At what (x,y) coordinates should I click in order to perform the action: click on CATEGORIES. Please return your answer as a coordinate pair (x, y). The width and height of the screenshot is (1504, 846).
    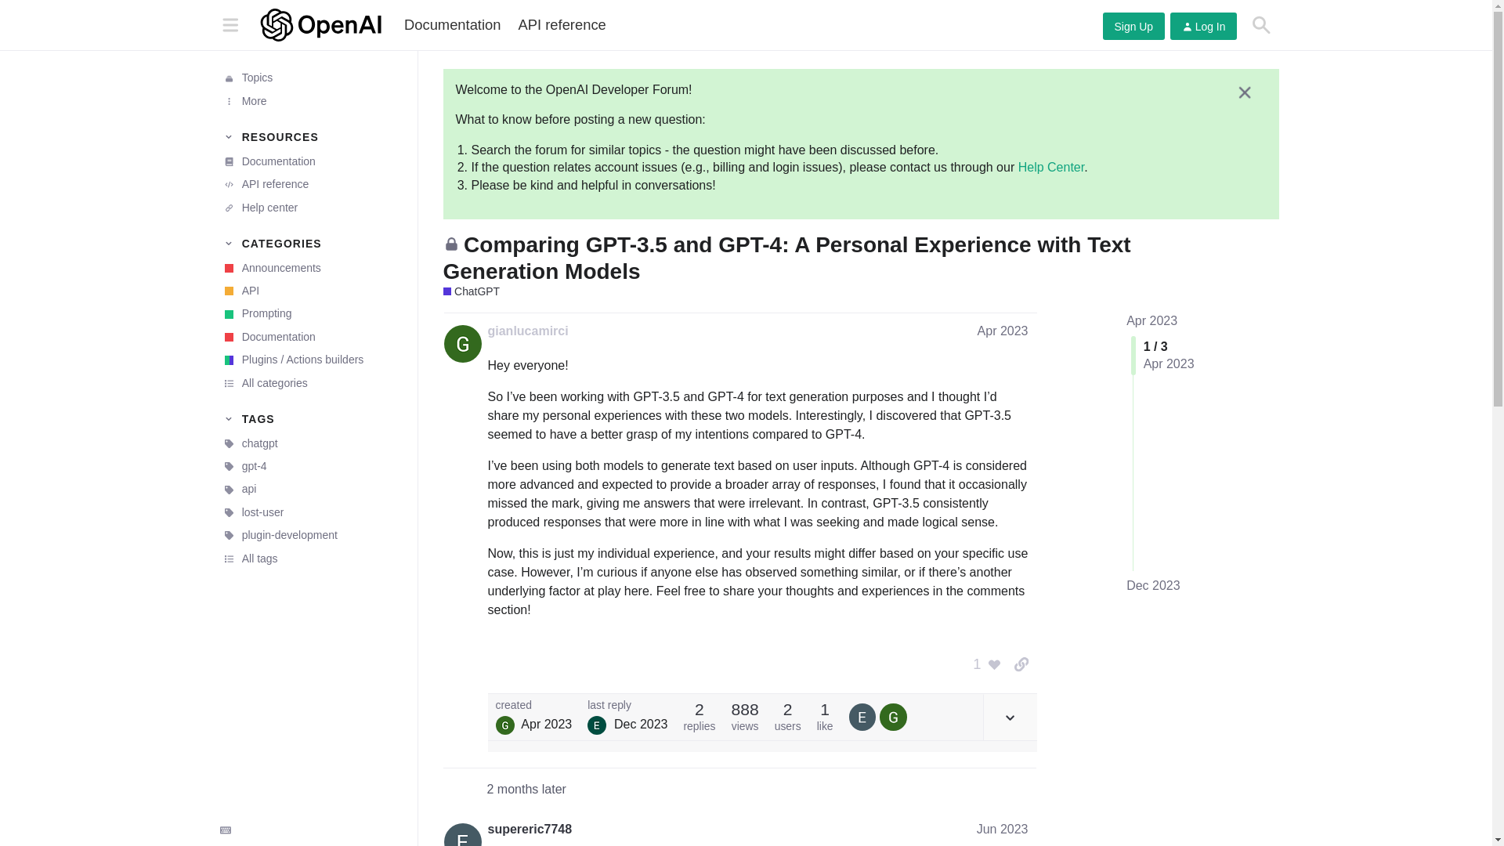
    Looking at the image, I should click on (311, 243).